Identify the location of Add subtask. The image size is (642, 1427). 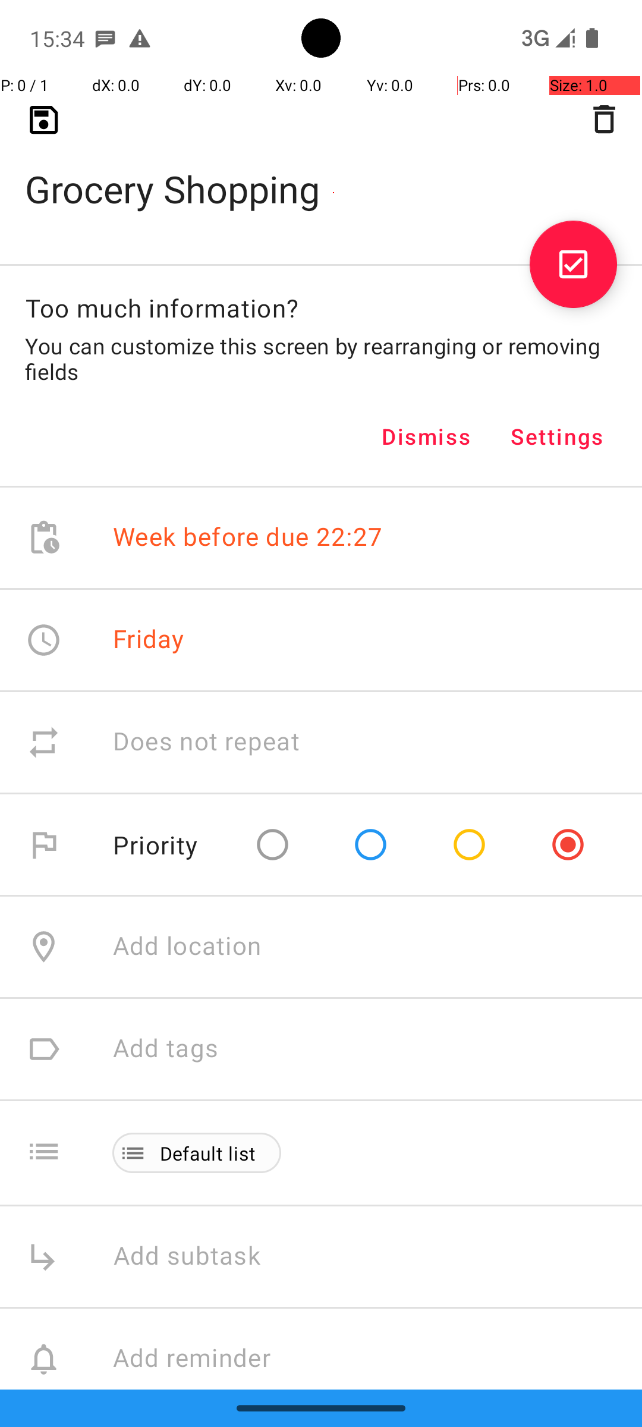
(200, 1257).